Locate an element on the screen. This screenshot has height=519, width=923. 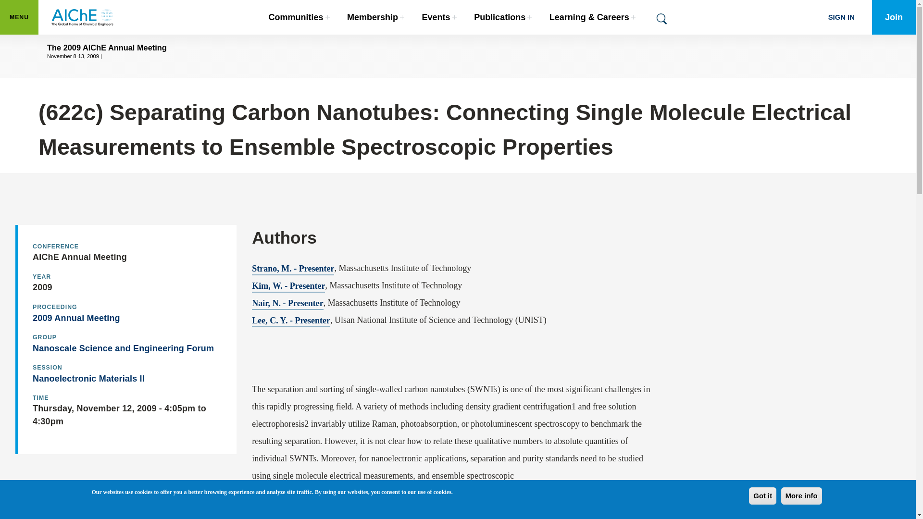
Got it is located at coordinates (83, 17).